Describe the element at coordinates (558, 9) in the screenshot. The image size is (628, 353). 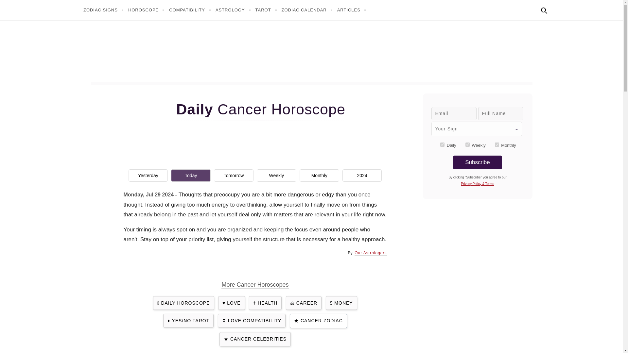
I see `In English` at that location.